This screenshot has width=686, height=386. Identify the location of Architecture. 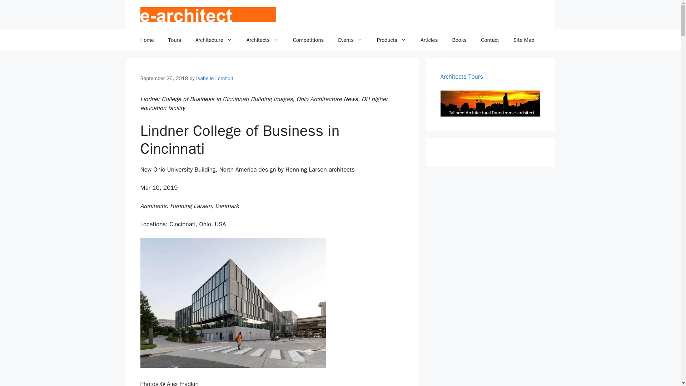
(214, 40).